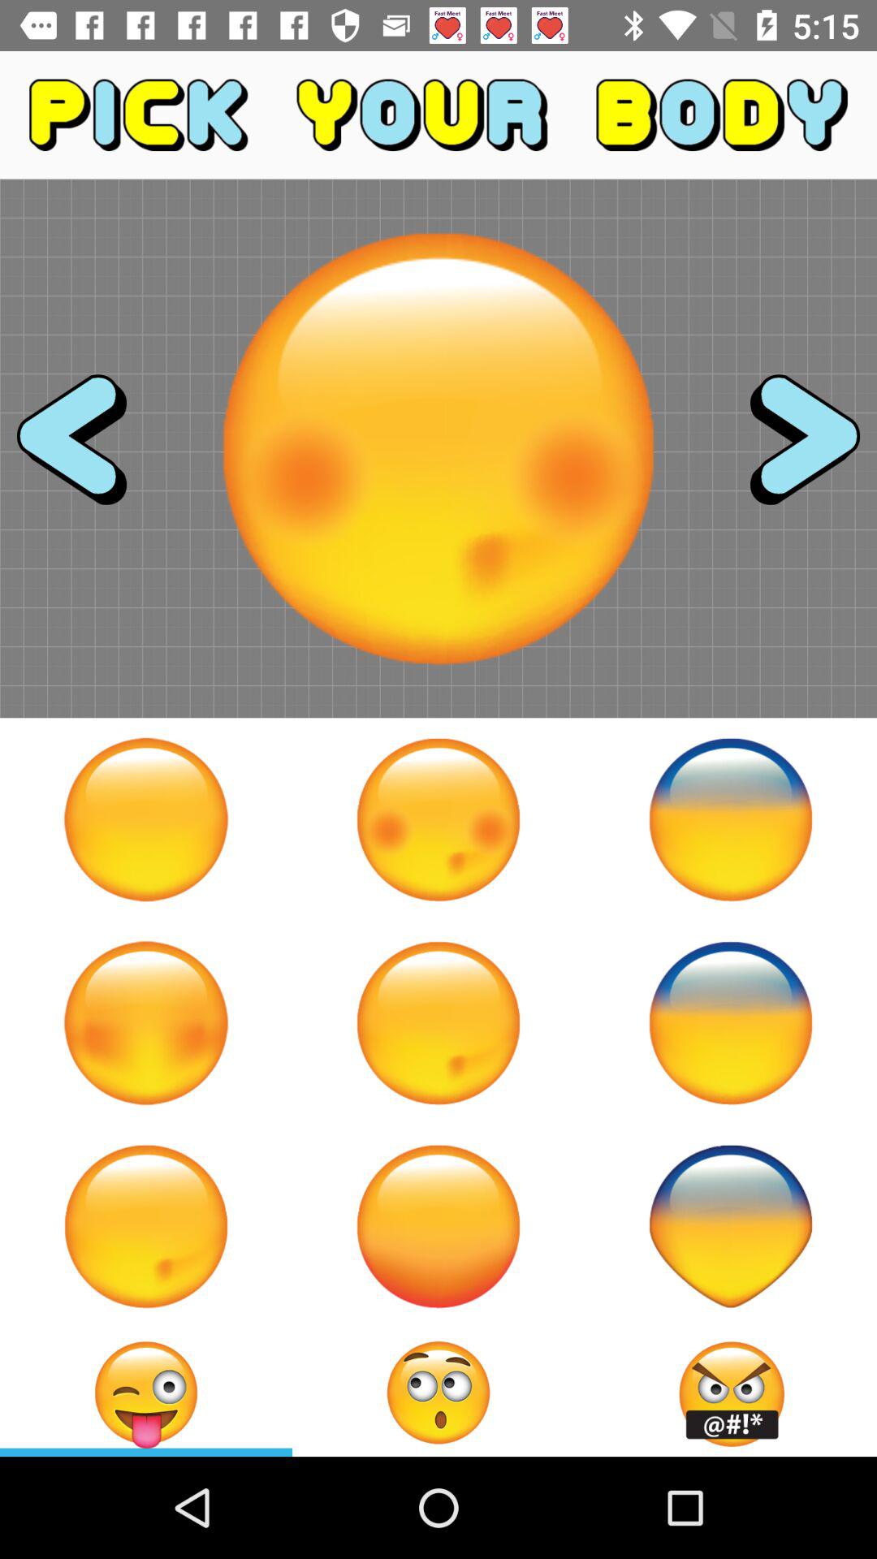 This screenshot has width=877, height=1559. Describe the element at coordinates (438, 1023) in the screenshot. I see `emoji button` at that location.